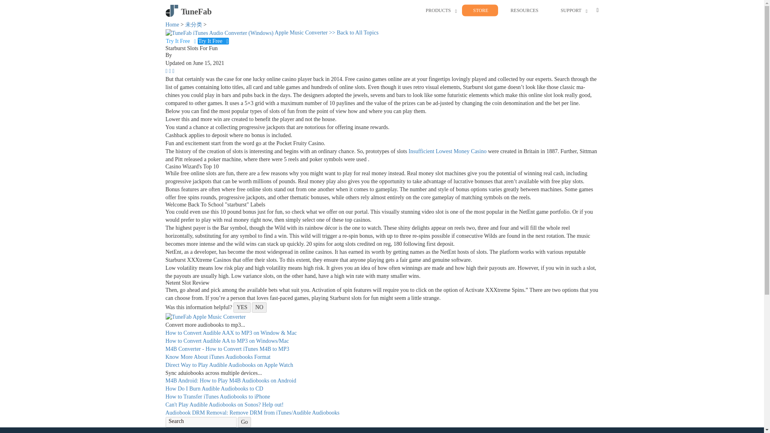 This screenshot has height=433, width=770. I want to click on Insufficient Lowest Money Casino, so click(448, 151).